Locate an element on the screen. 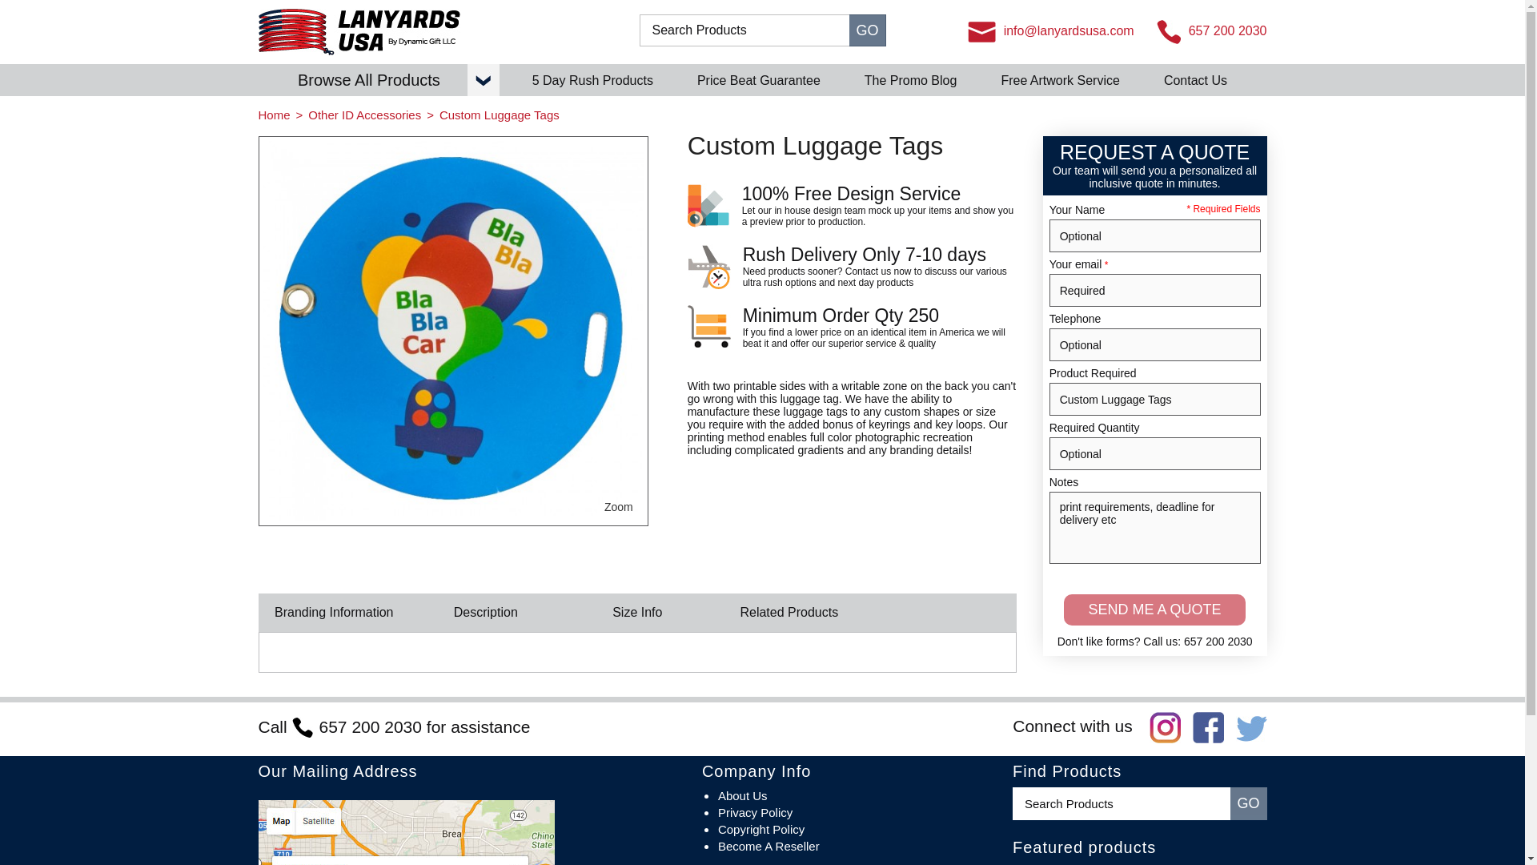 The height and width of the screenshot is (865, 1537). Free Artwork Service is located at coordinates (1059, 80).